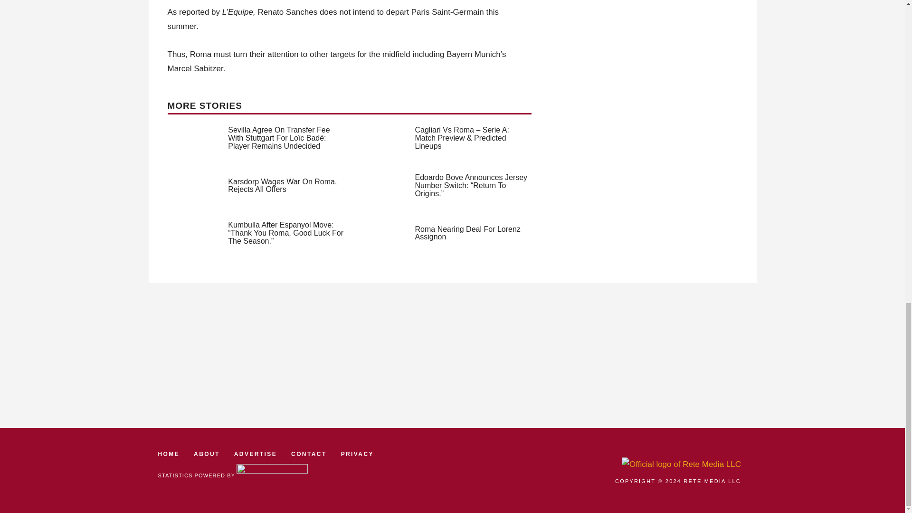 Image resolution: width=912 pixels, height=513 pixels. What do you see at coordinates (169, 454) in the screenshot?
I see `HOME` at bounding box center [169, 454].